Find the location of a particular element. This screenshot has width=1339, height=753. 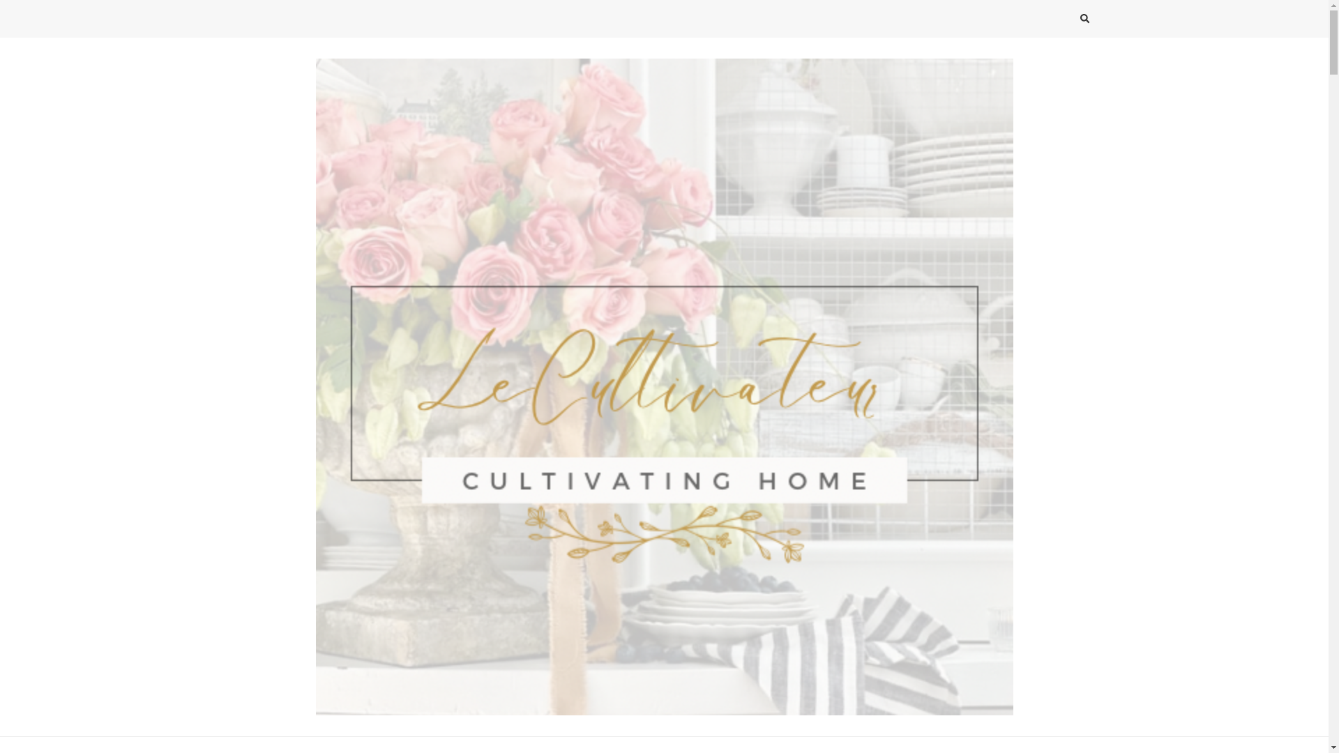

LeCultivateur is located at coordinates (298, 728).